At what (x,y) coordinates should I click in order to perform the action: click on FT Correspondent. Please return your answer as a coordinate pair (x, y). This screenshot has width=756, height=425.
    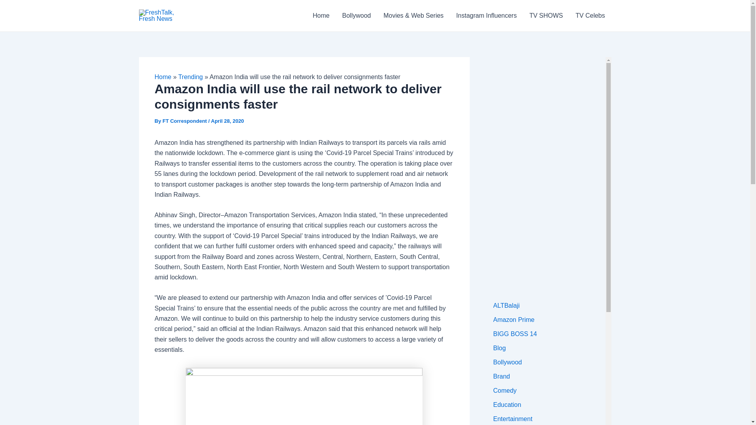
    Looking at the image, I should click on (185, 121).